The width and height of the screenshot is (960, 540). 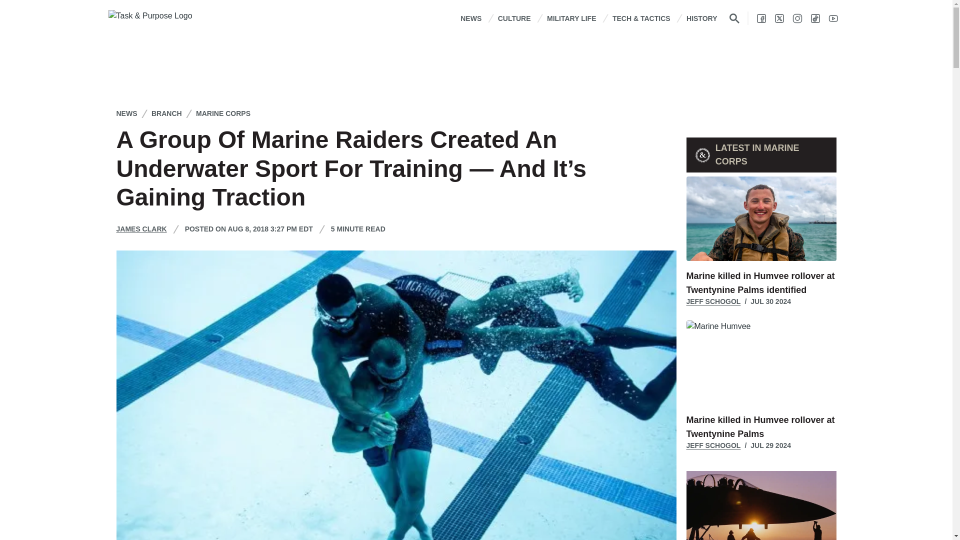 What do you see at coordinates (514, 18) in the screenshot?
I see `CULTURE` at bounding box center [514, 18].